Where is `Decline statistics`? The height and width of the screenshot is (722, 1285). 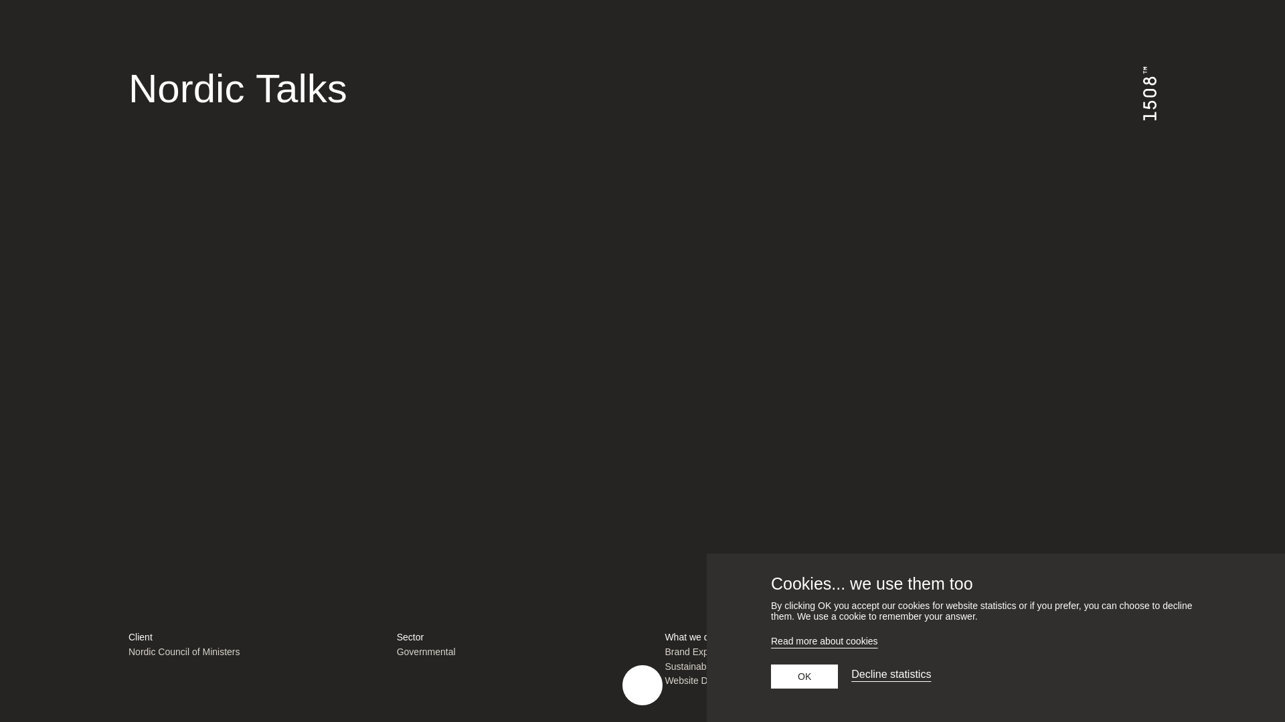 Decline statistics is located at coordinates (890, 676).